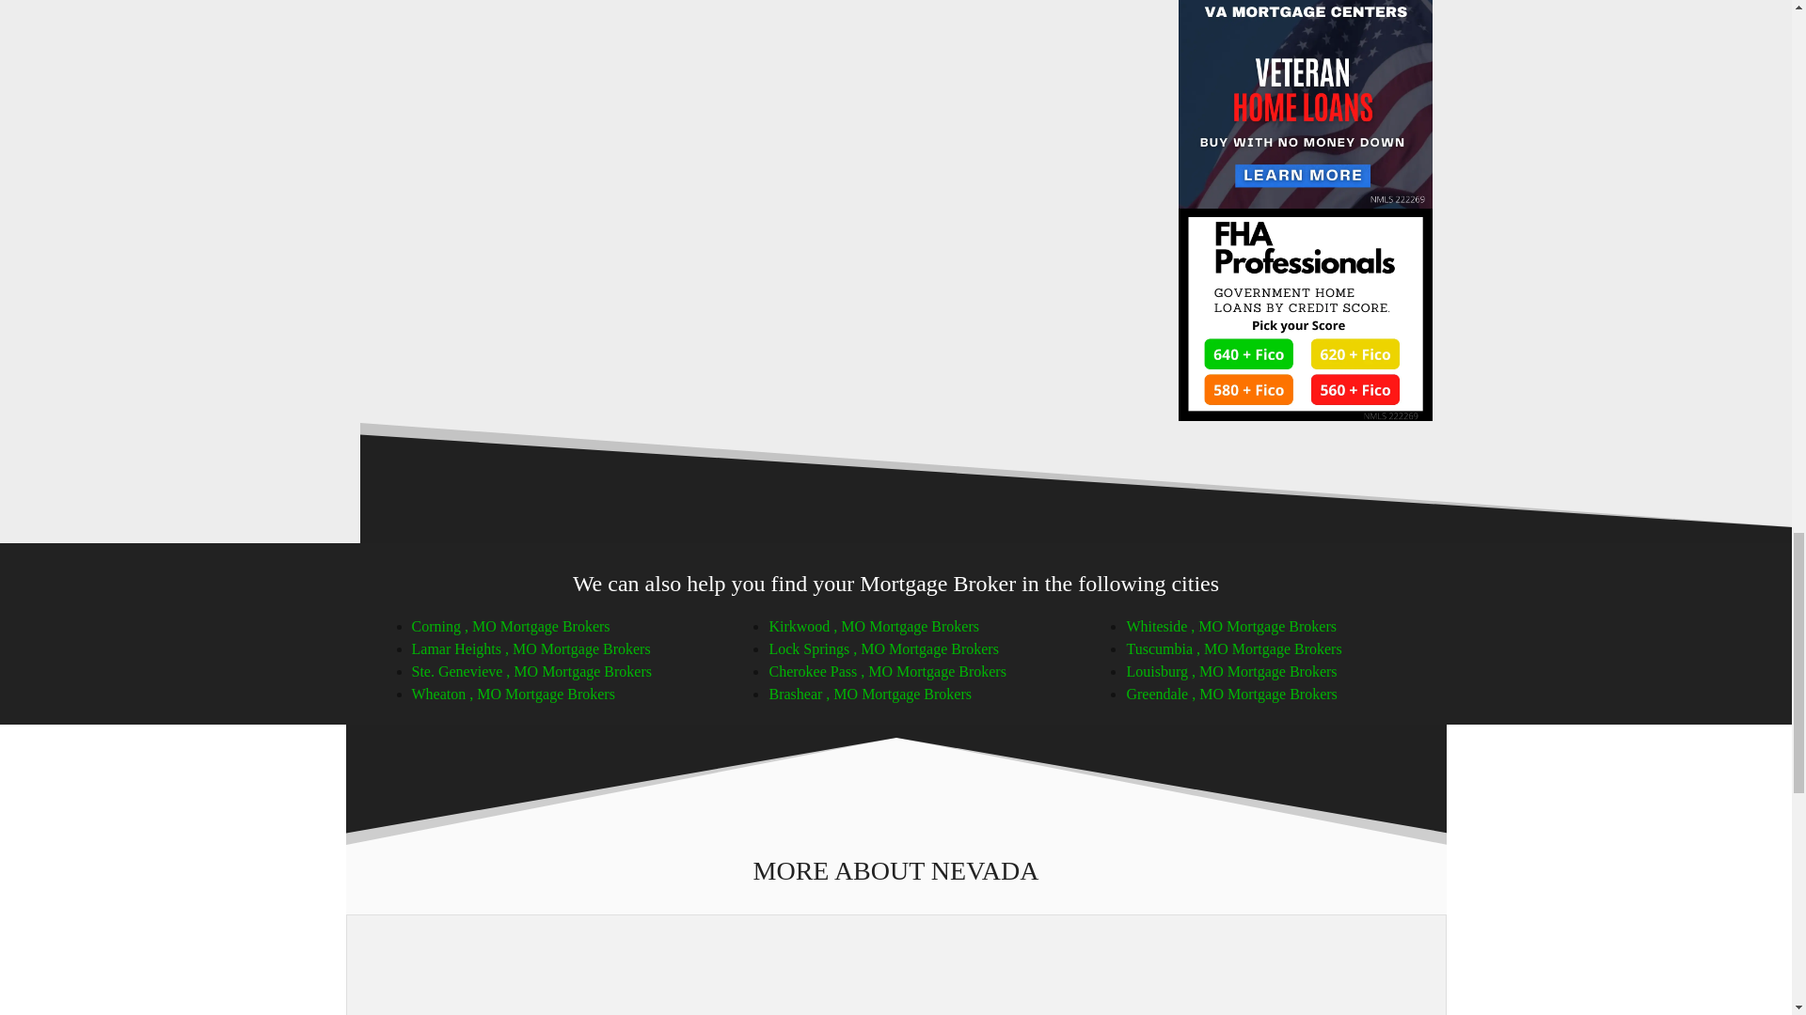  Describe the element at coordinates (873, 626) in the screenshot. I see `Kirkwood , MO Mortgage Brokers` at that location.